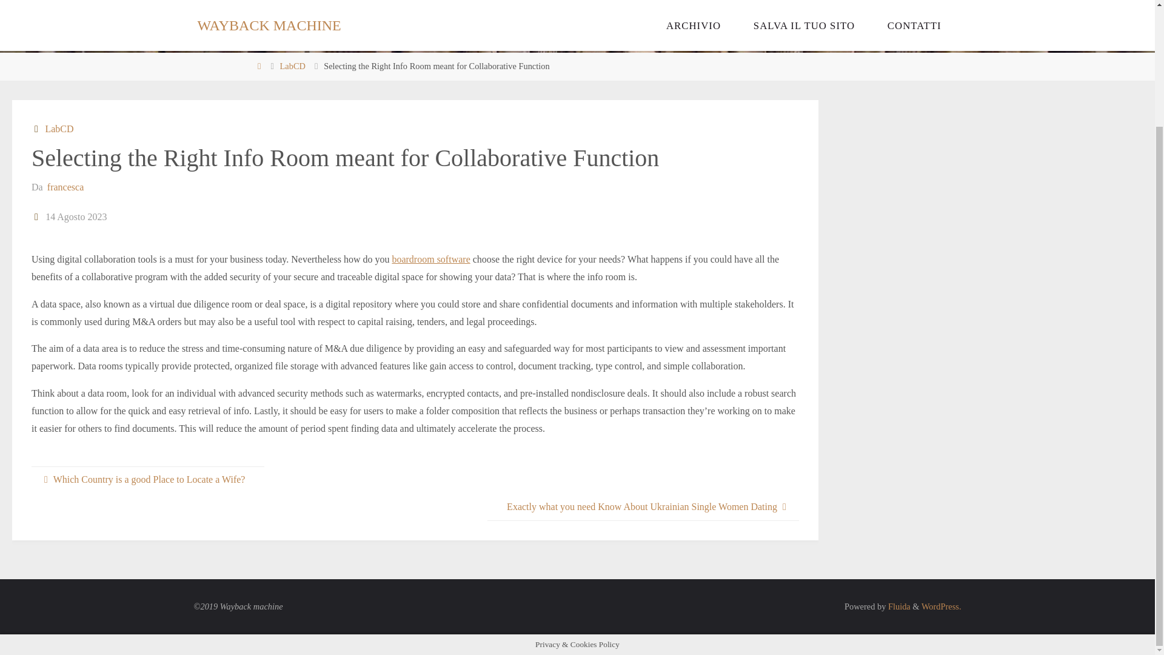 This screenshot has width=1164, height=655. What do you see at coordinates (941, 606) in the screenshot?
I see `Piattaforma personale di pubblicazione semantica` at bounding box center [941, 606].